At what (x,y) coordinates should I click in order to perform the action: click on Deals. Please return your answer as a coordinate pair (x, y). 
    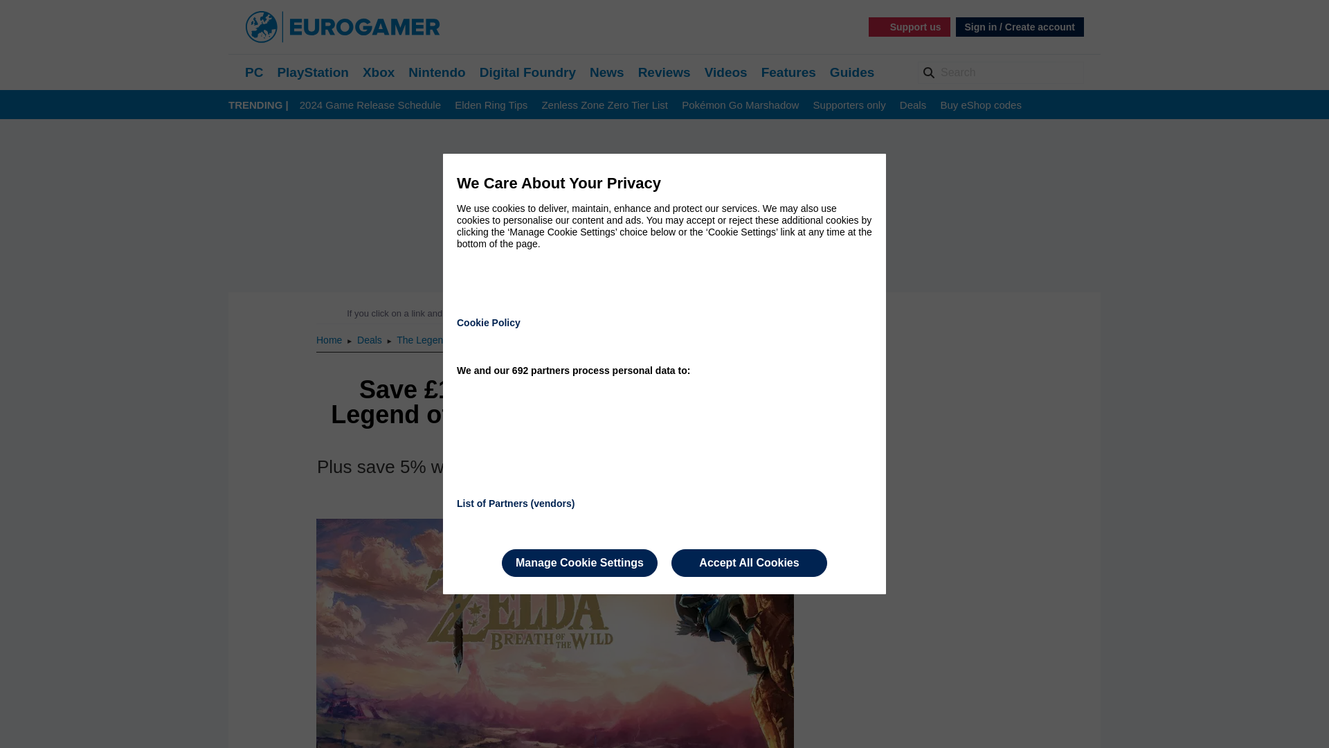
    Looking at the image, I should click on (912, 105).